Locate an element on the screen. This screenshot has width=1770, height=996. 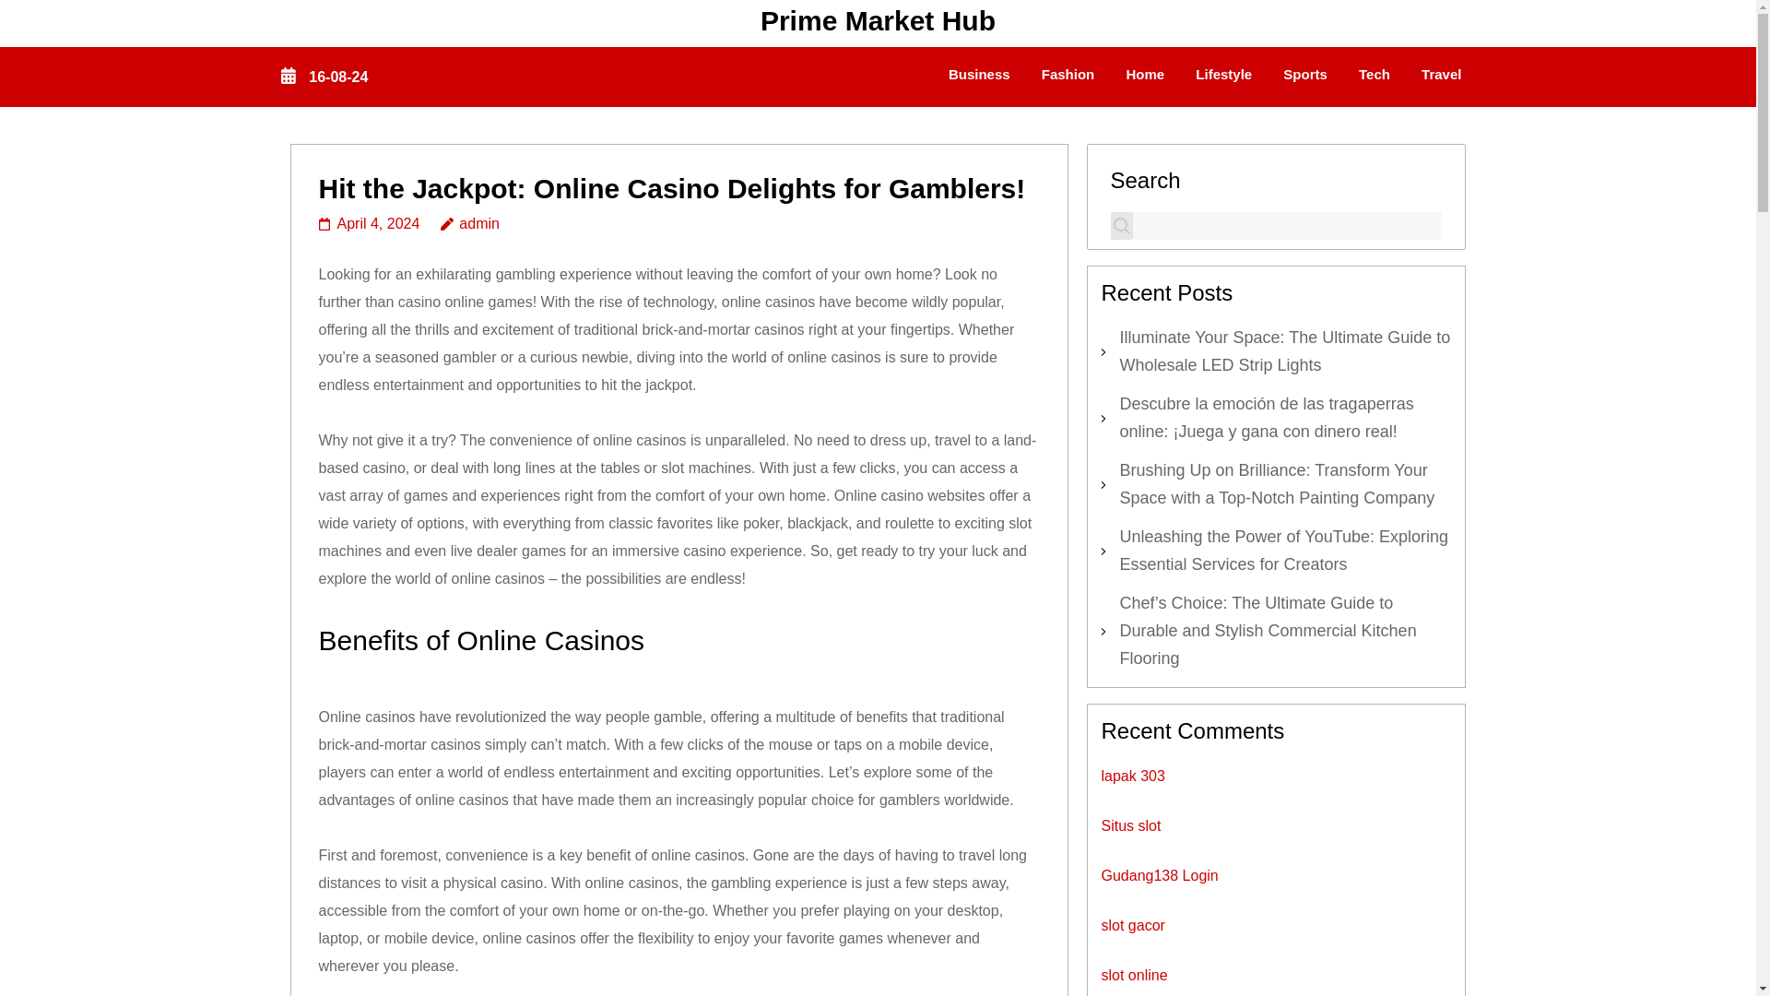
Sports is located at coordinates (1305, 77).